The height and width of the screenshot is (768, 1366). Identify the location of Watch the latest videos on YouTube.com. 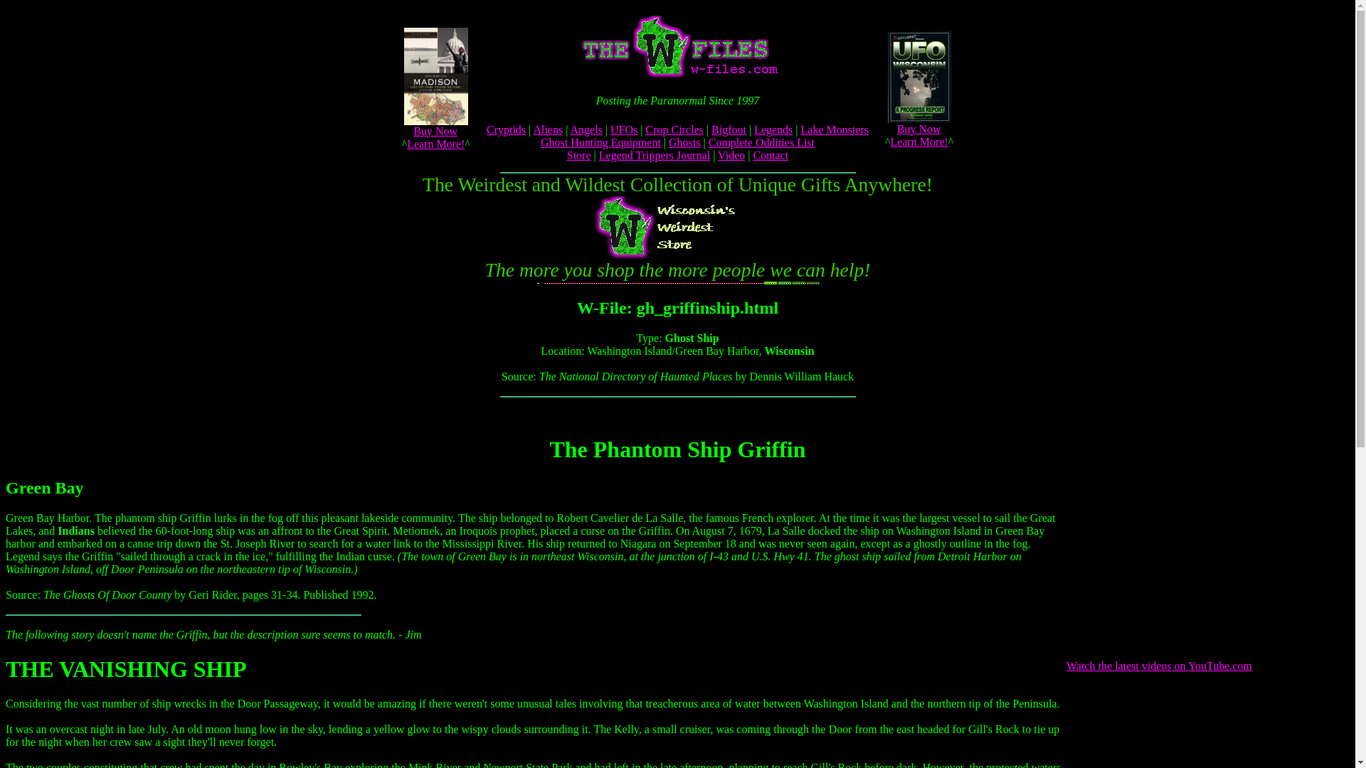
(1160, 666).